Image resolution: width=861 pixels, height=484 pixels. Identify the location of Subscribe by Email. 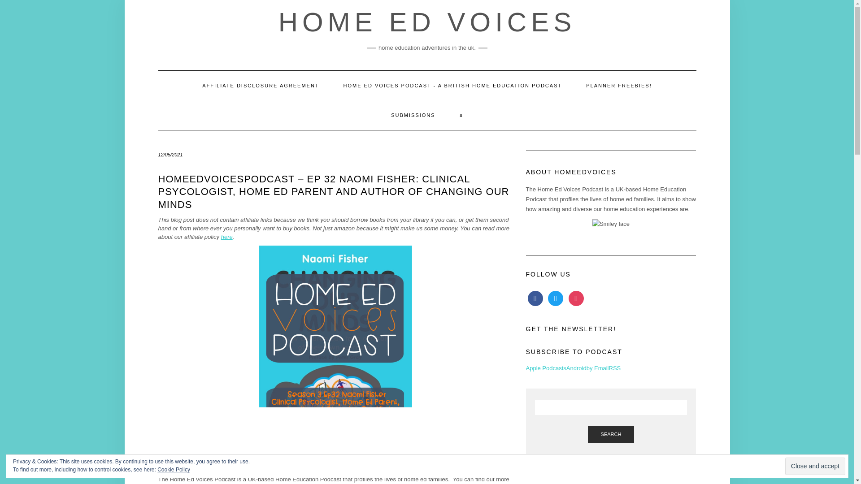
(597, 368).